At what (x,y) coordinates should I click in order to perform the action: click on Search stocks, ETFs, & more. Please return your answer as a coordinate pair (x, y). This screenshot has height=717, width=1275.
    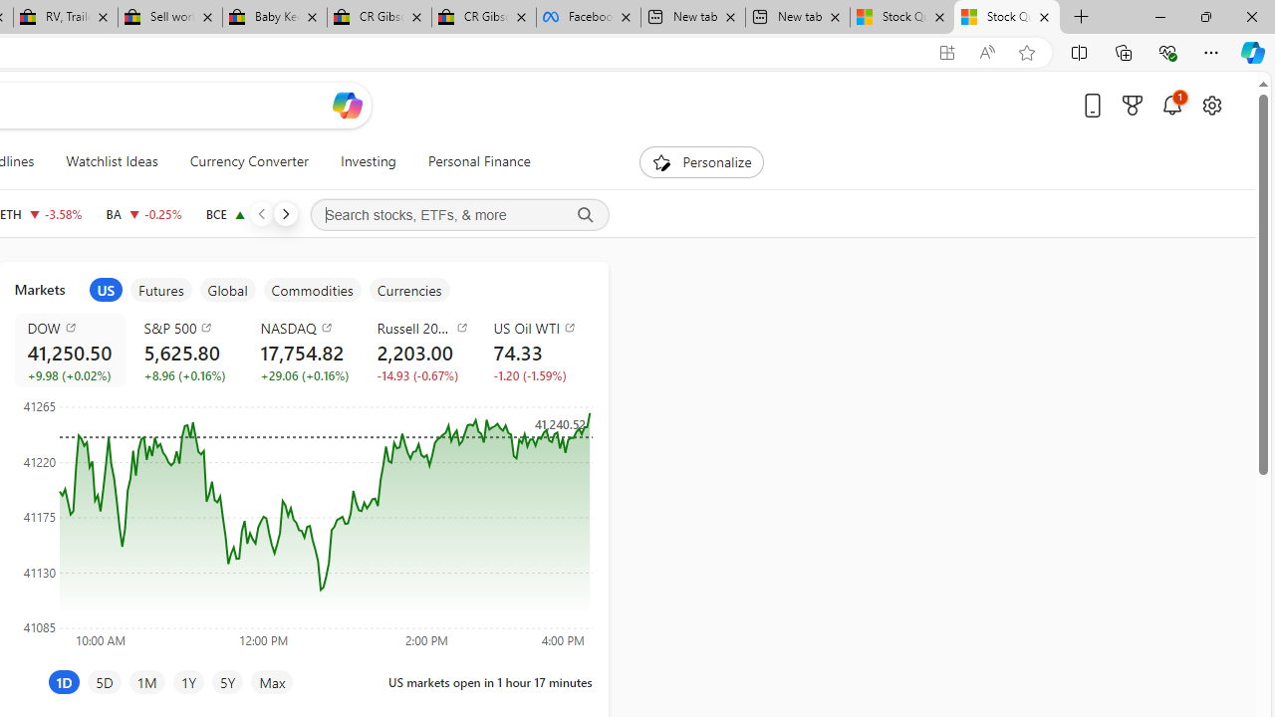
    Looking at the image, I should click on (459, 215).